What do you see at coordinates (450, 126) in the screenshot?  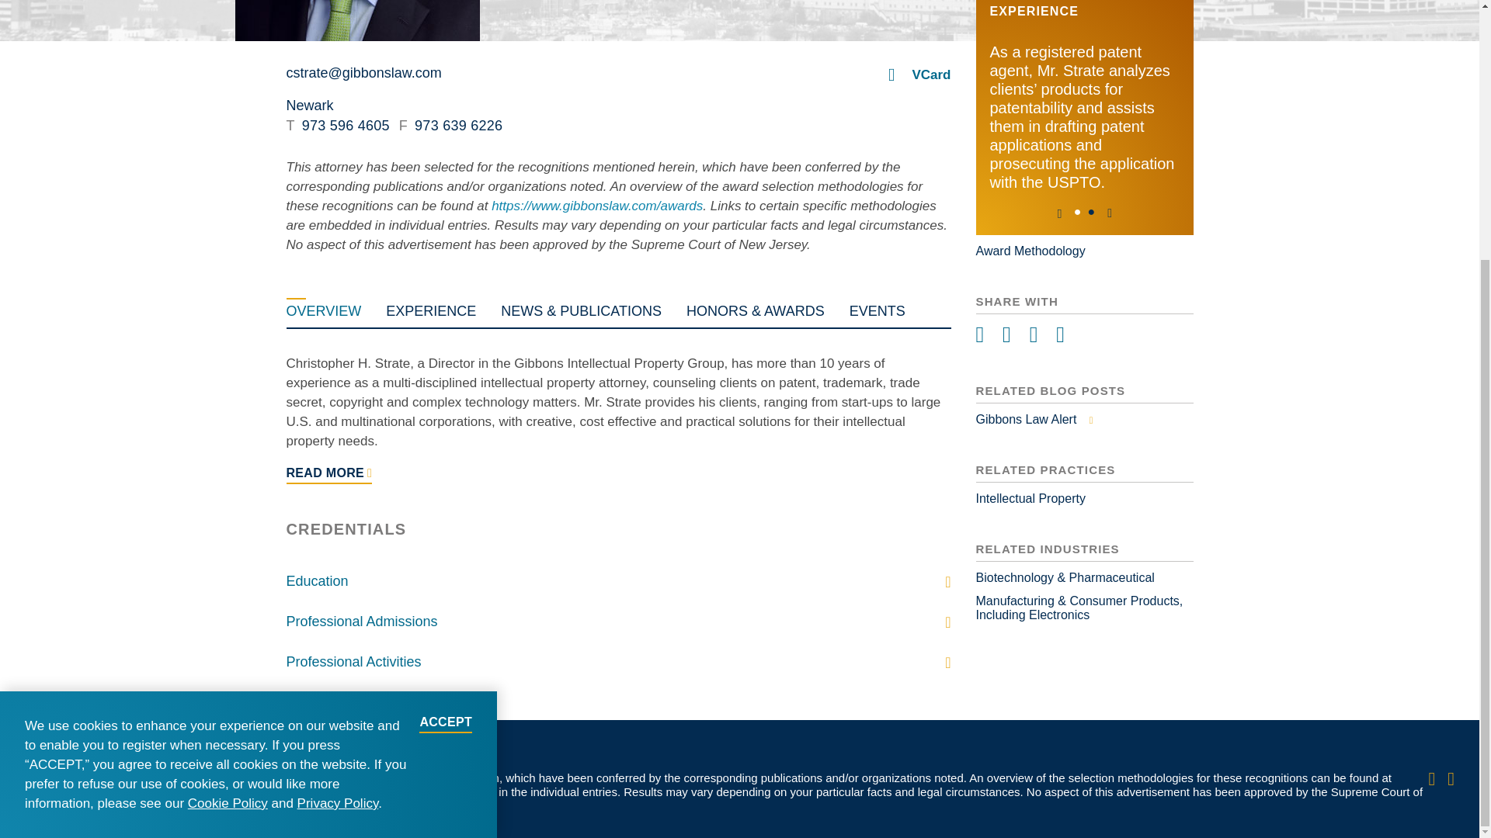 I see `973 639 6226` at bounding box center [450, 126].